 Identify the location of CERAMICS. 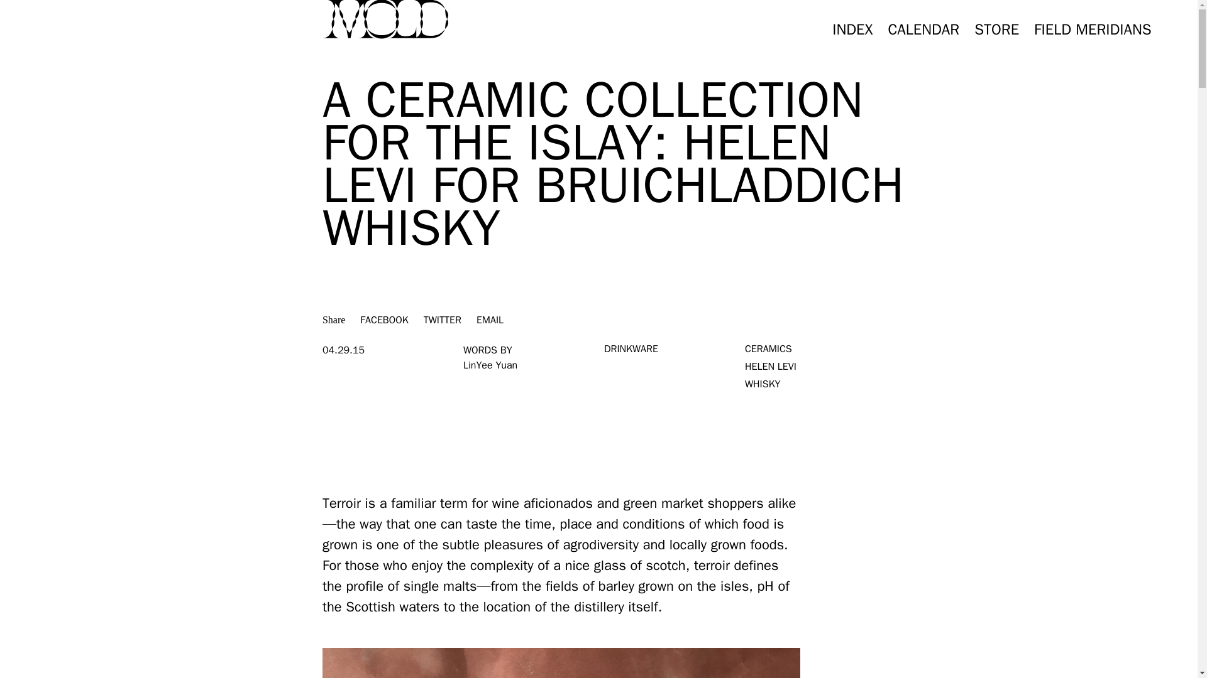
(768, 349).